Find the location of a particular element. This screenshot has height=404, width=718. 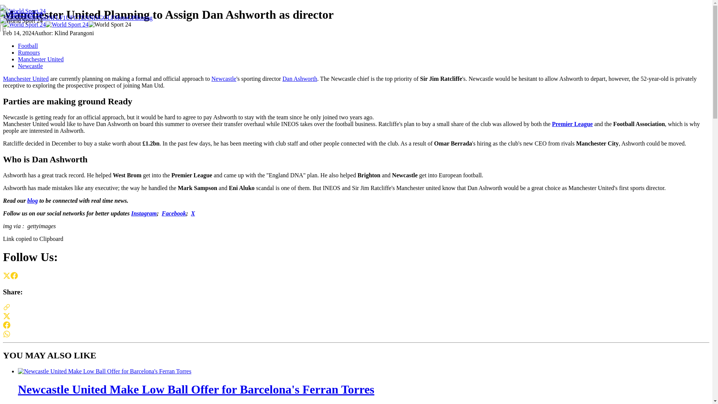

Football is located at coordinates (28, 46).